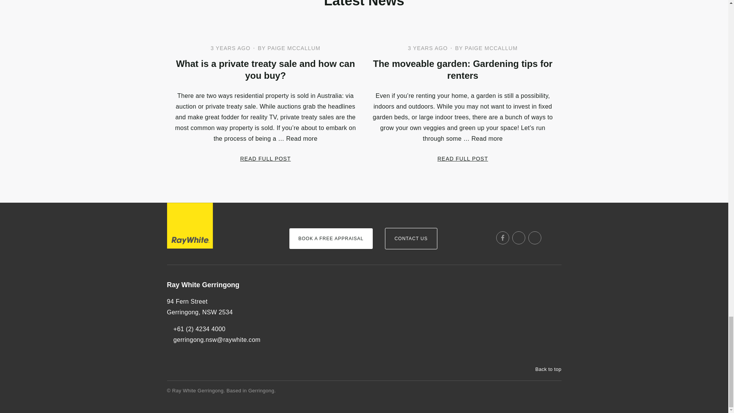 This screenshot has height=413, width=734. I want to click on Instagram, so click(519, 238).